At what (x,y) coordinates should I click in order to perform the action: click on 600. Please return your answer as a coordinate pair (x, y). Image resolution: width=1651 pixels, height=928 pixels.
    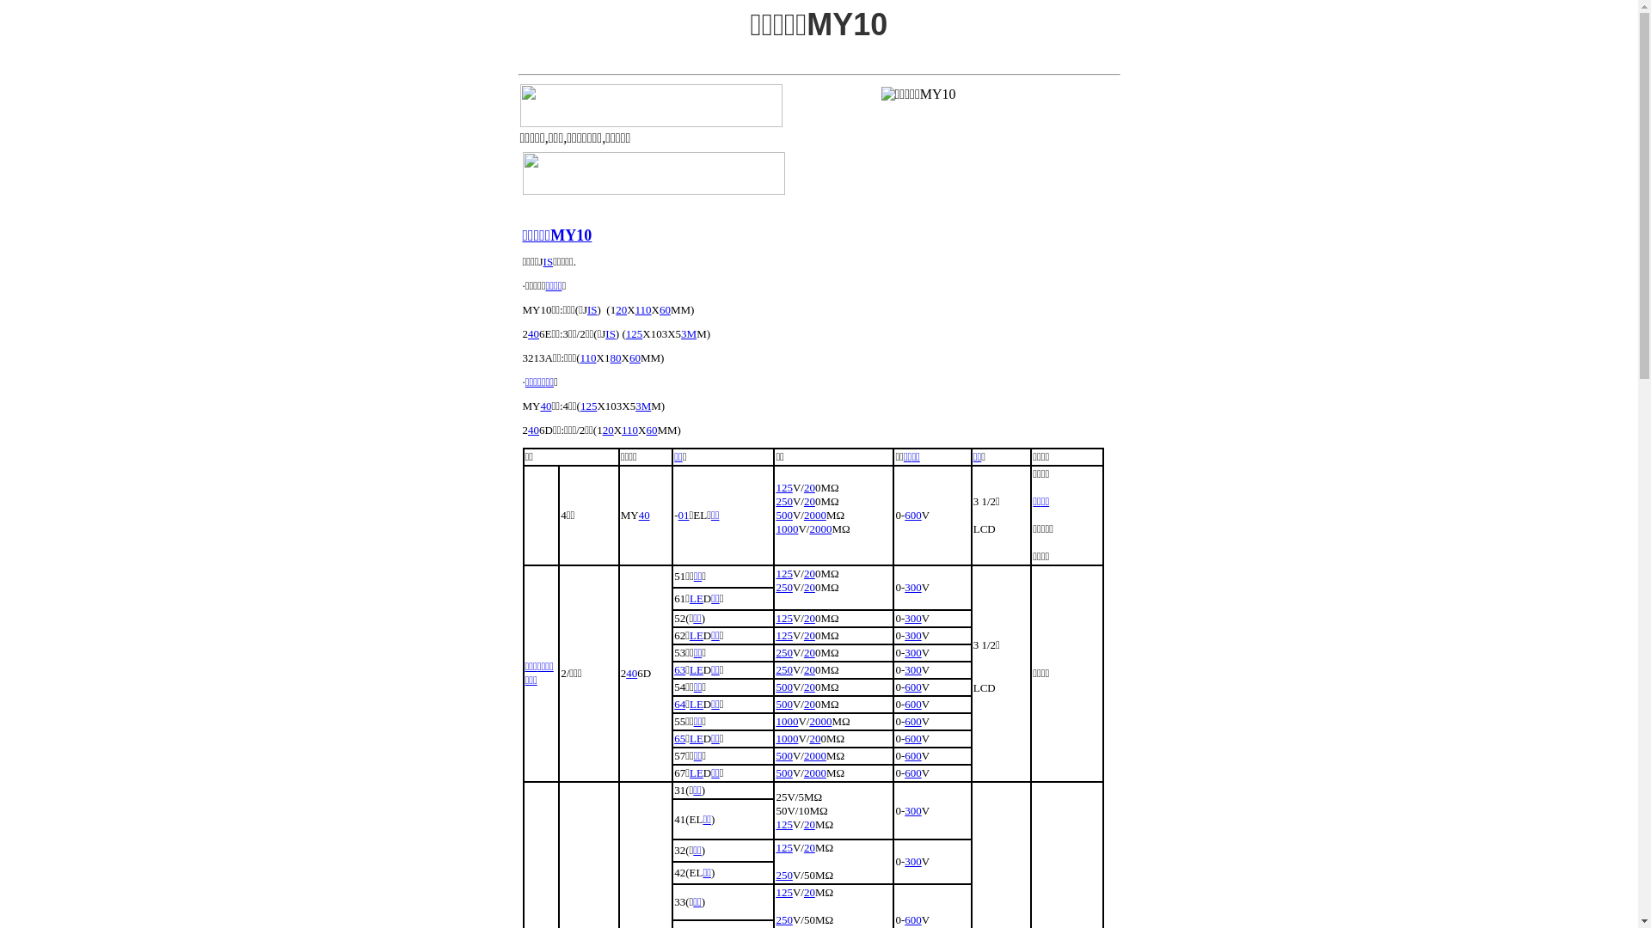
    Looking at the image, I should click on (913, 919).